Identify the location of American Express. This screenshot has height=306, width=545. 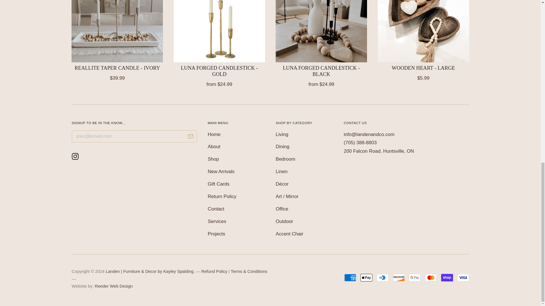
(350, 278).